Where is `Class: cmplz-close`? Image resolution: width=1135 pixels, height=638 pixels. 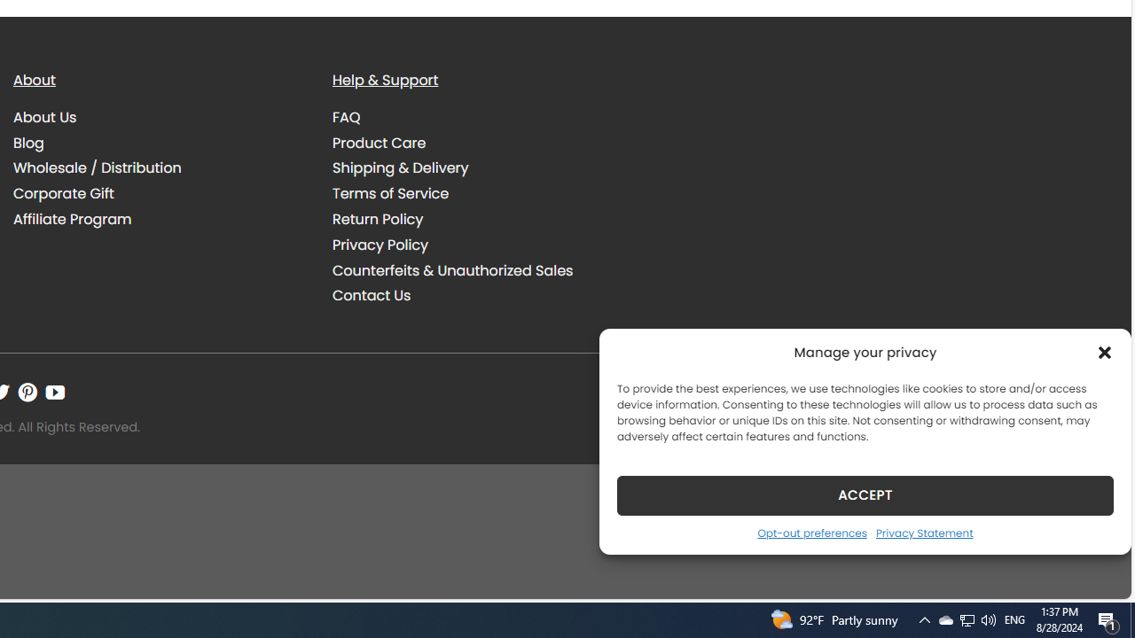
Class: cmplz-close is located at coordinates (1105, 353).